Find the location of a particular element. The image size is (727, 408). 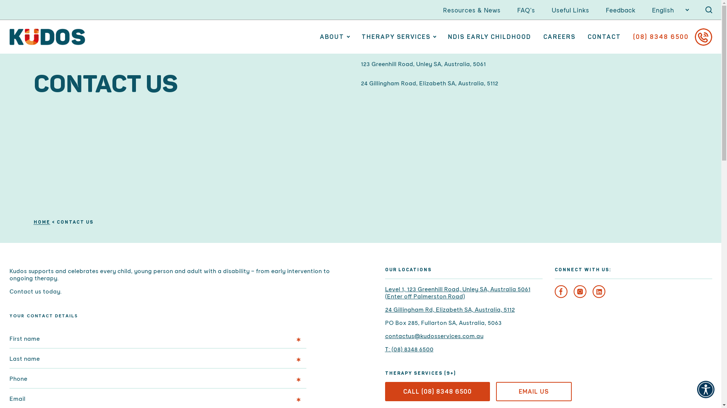

(08) 8348 6500 is located at coordinates (672, 37).